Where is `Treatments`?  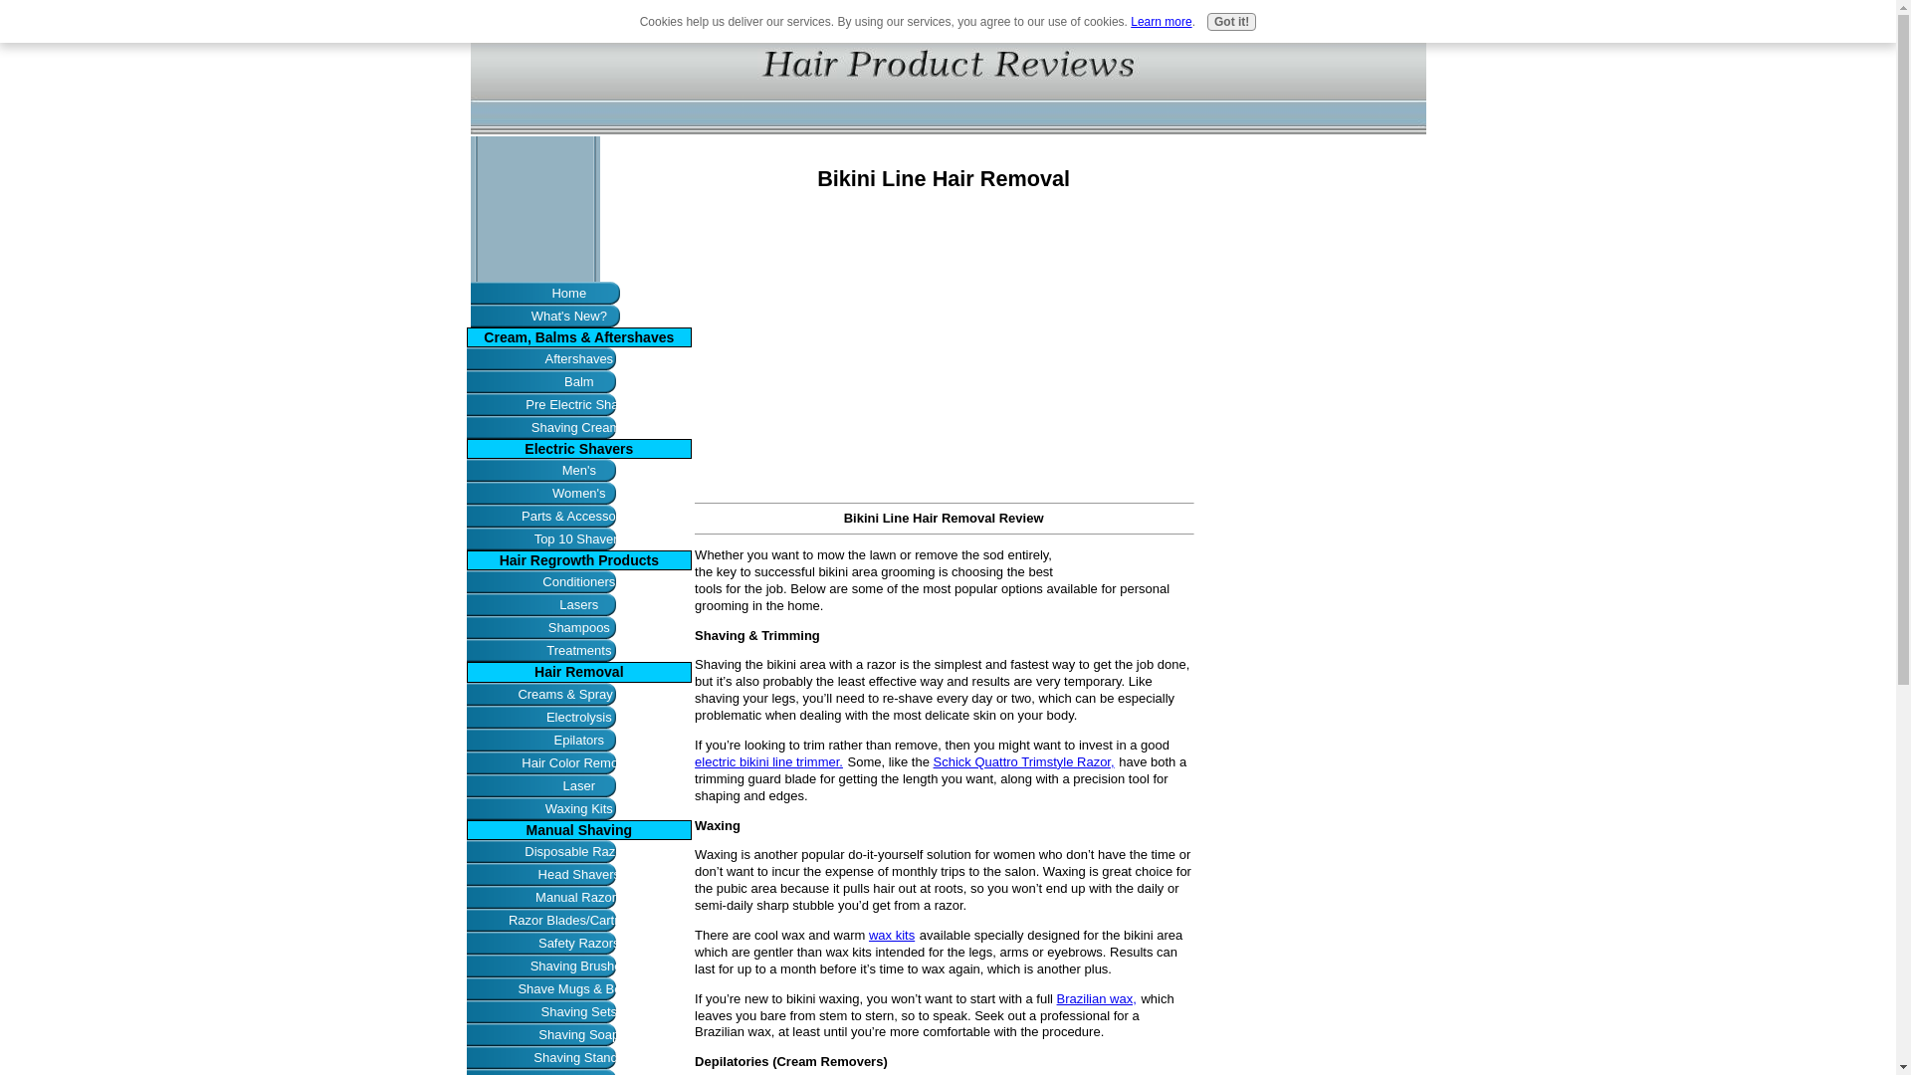 Treatments is located at coordinates (579, 650).